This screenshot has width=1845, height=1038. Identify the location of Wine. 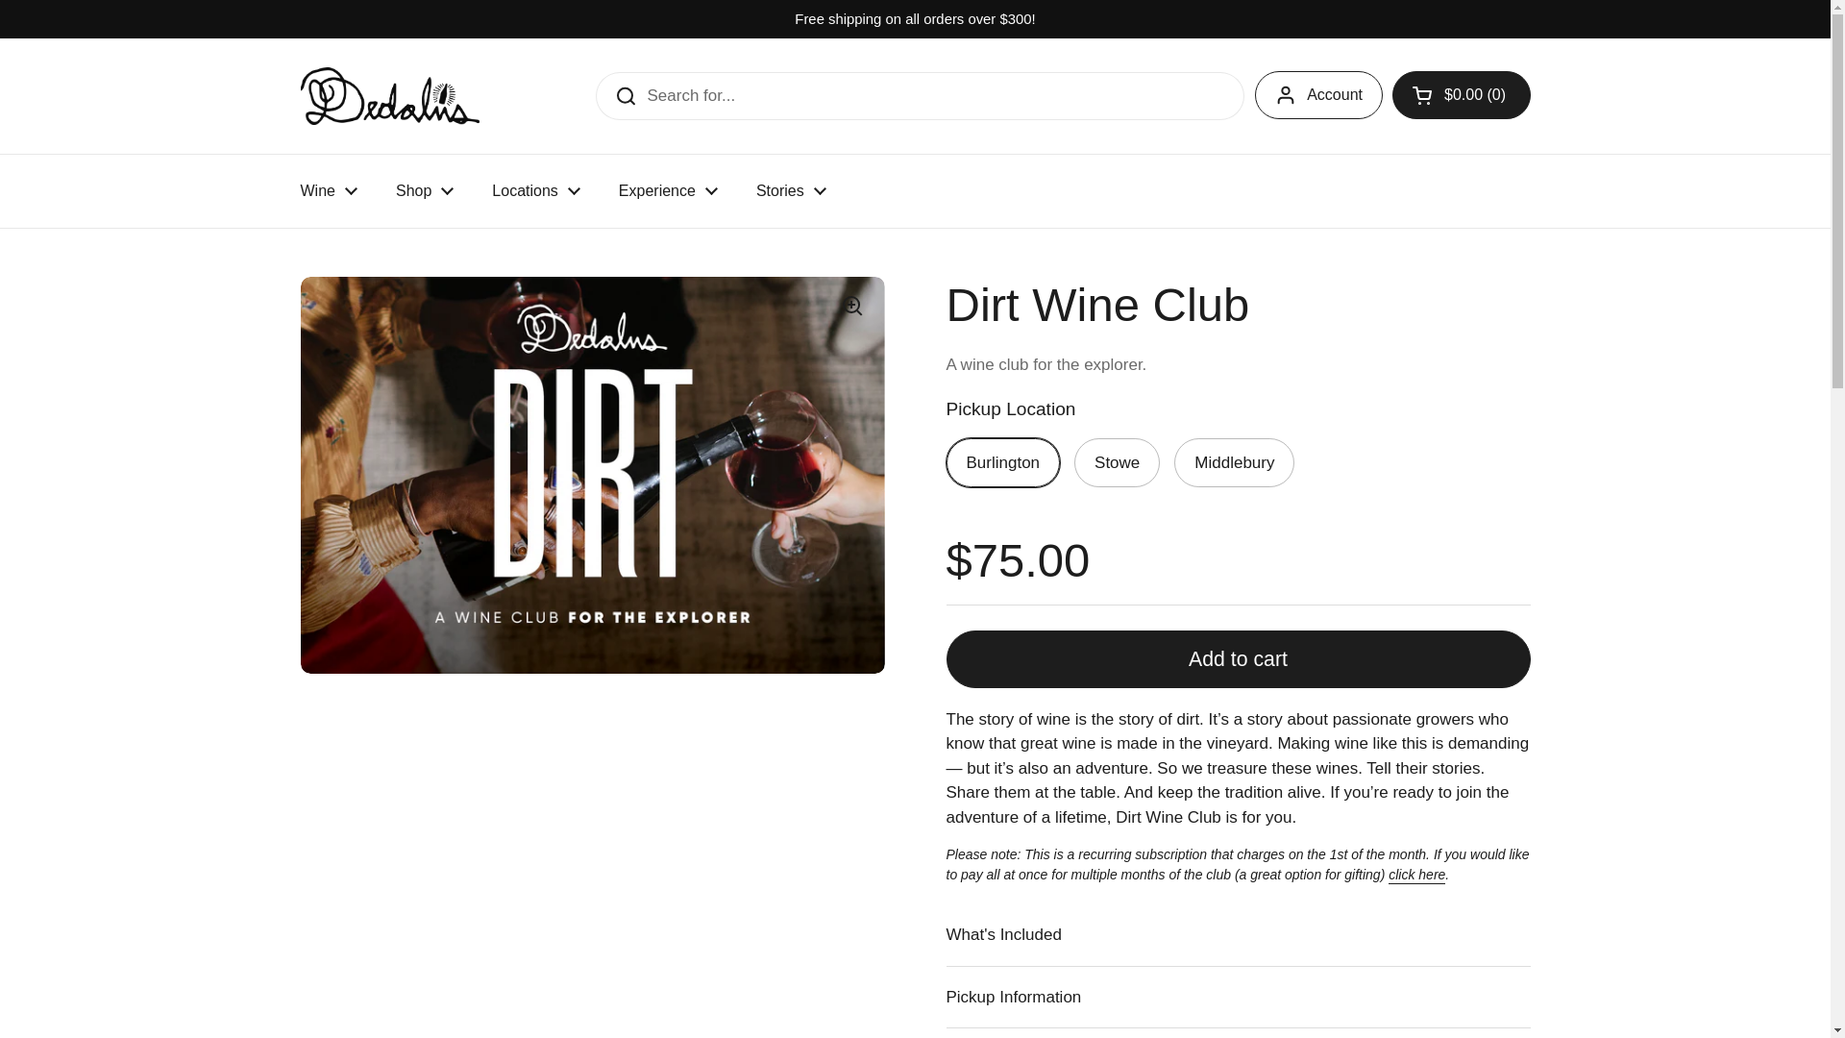
(328, 191).